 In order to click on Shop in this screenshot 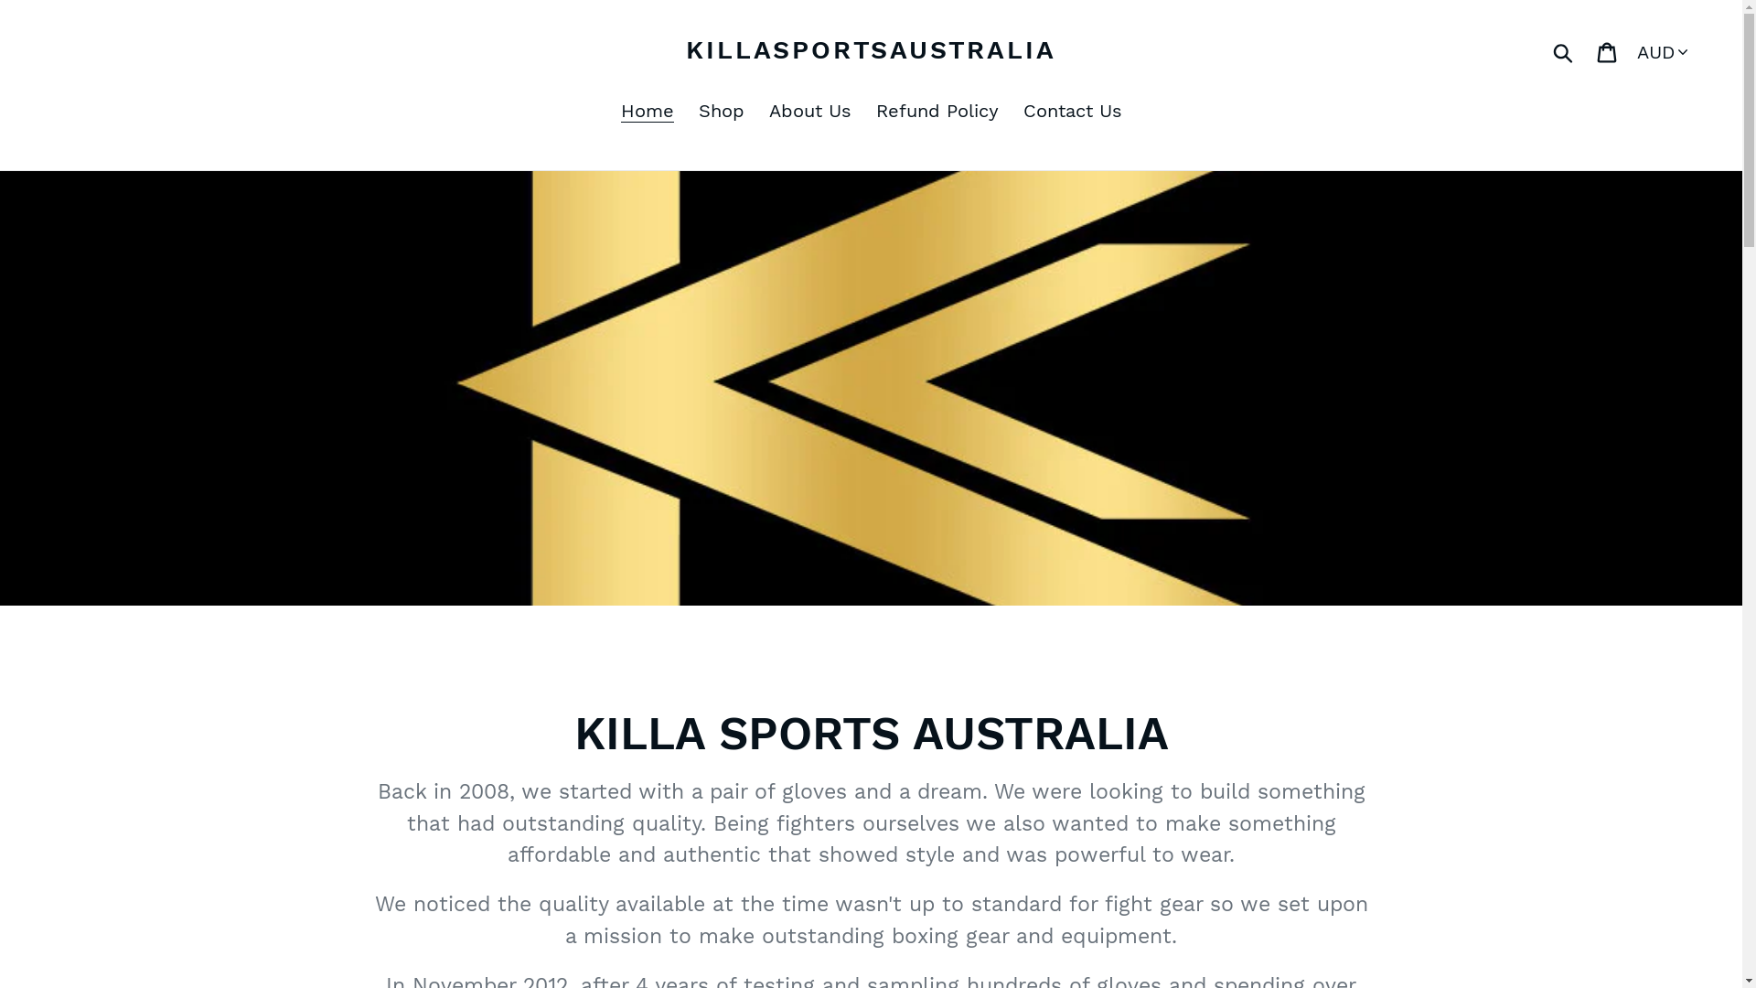, I will do `click(722, 112)`.